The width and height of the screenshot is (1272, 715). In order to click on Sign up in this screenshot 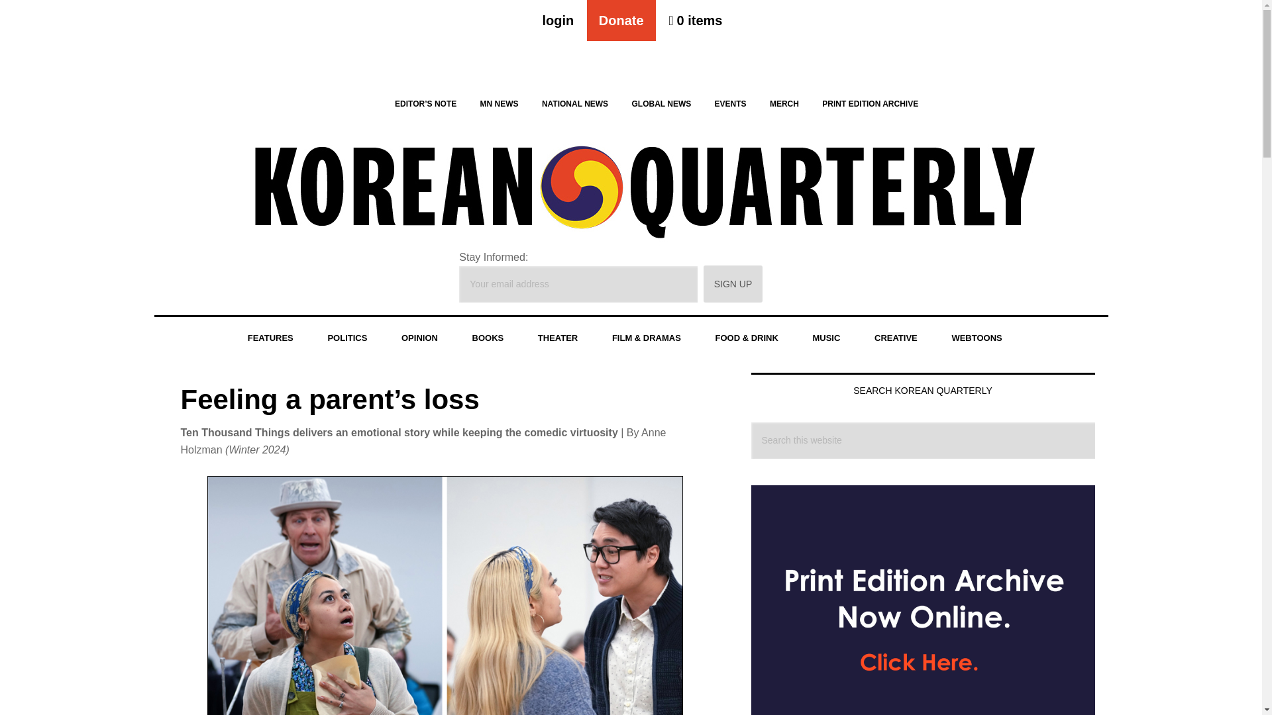, I will do `click(733, 283)`.